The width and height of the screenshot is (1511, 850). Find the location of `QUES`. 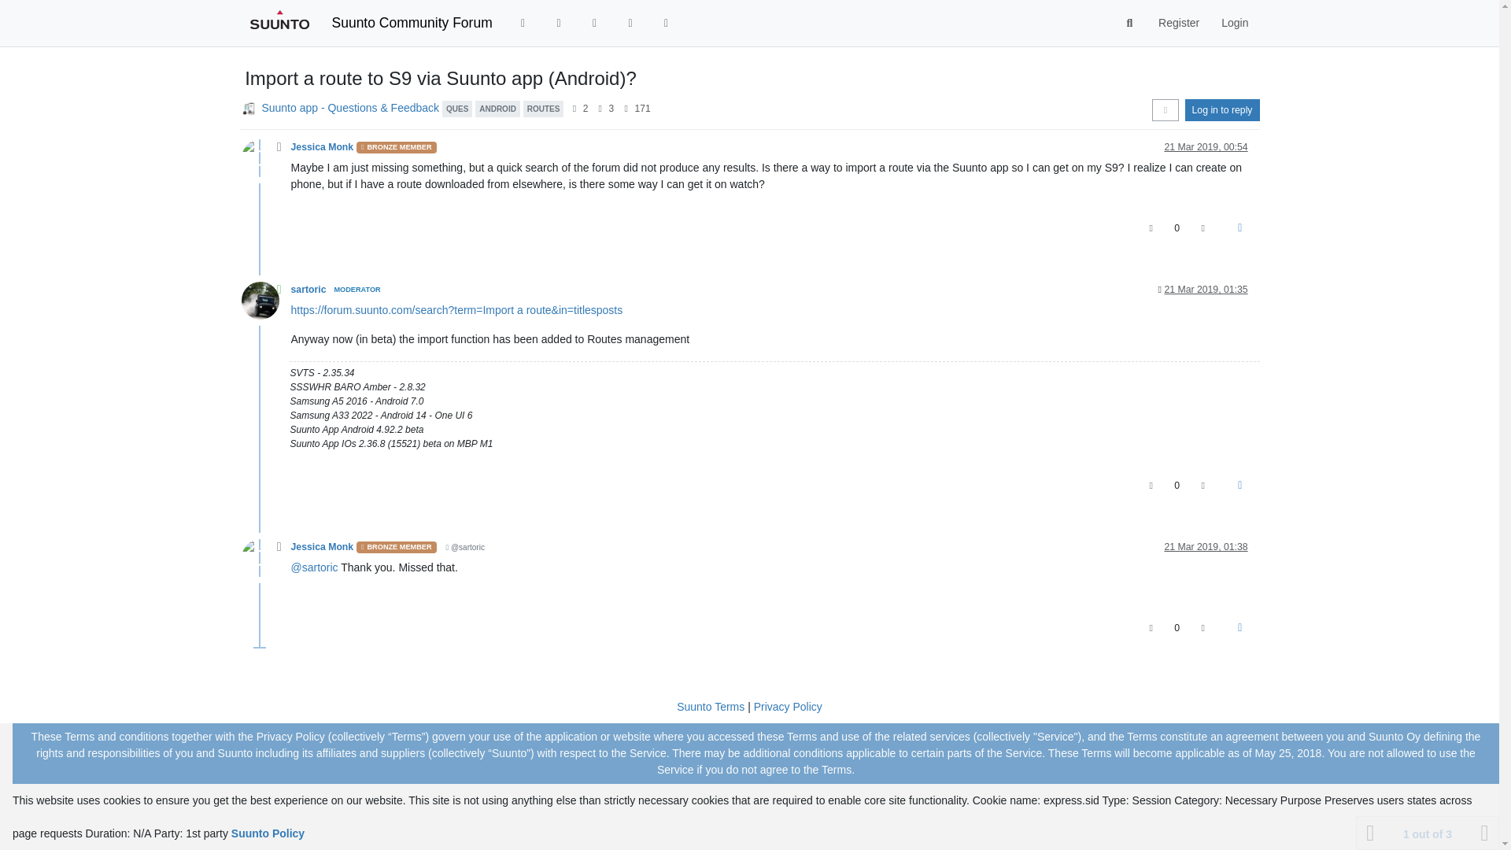

QUES is located at coordinates (456, 107).